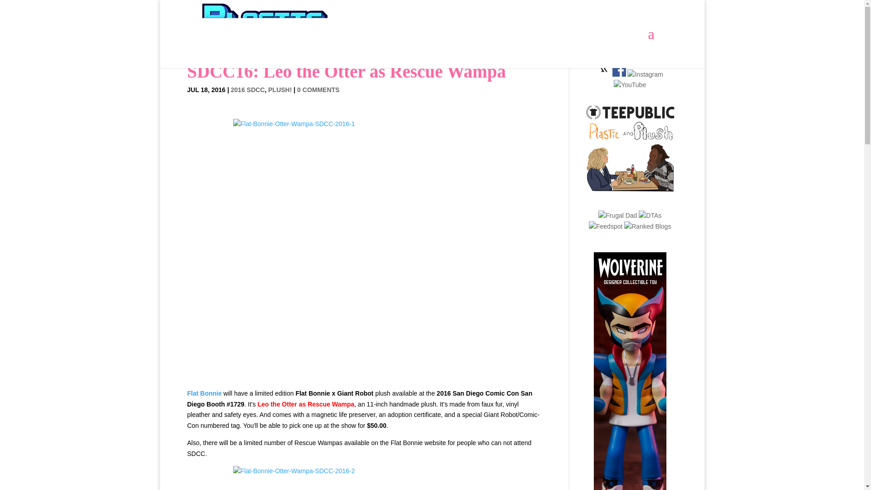 The width and height of the screenshot is (871, 490). I want to click on Toy Blogs, so click(605, 226).